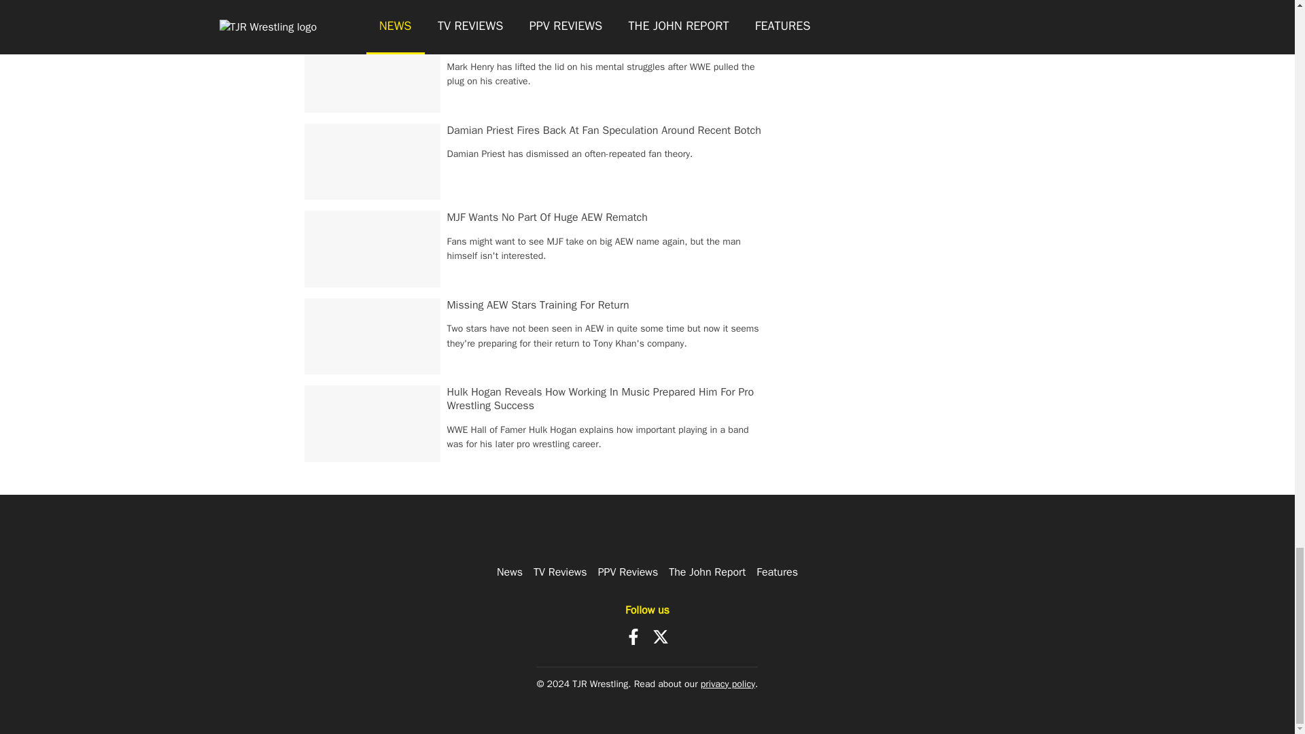 This screenshot has width=1305, height=734. What do you see at coordinates (661, 636) in the screenshot?
I see `X` at bounding box center [661, 636].